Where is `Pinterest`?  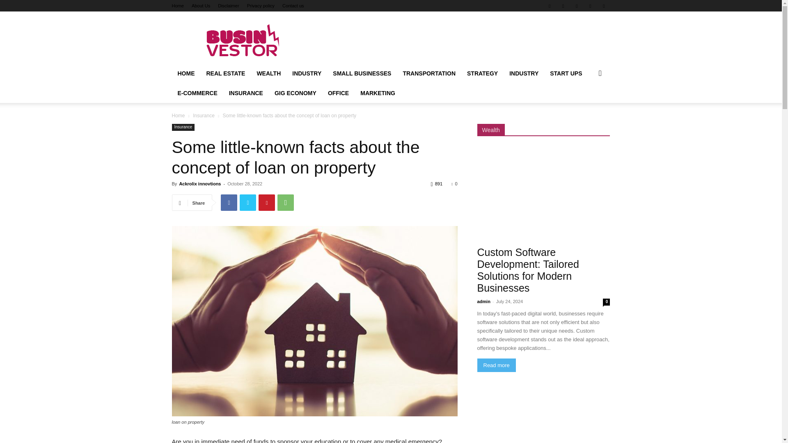
Pinterest is located at coordinates (267, 203).